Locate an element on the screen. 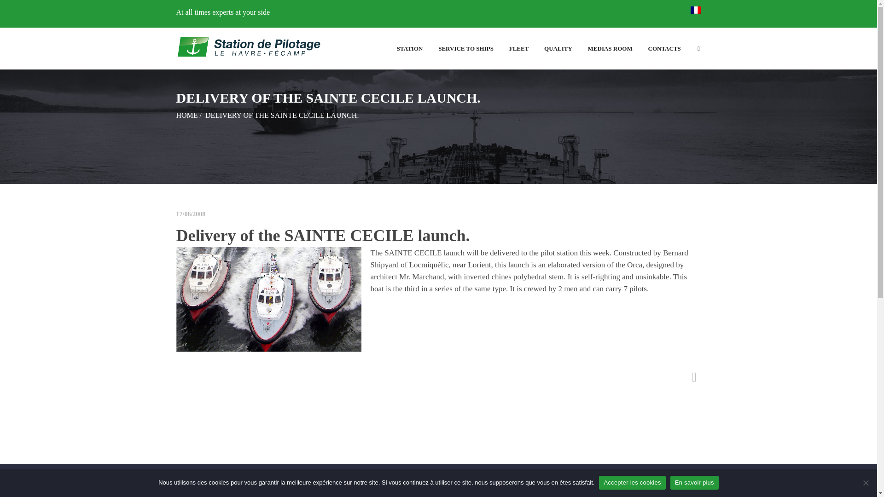 Image resolution: width=884 pixels, height=497 pixels. Home is located at coordinates (186, 115).